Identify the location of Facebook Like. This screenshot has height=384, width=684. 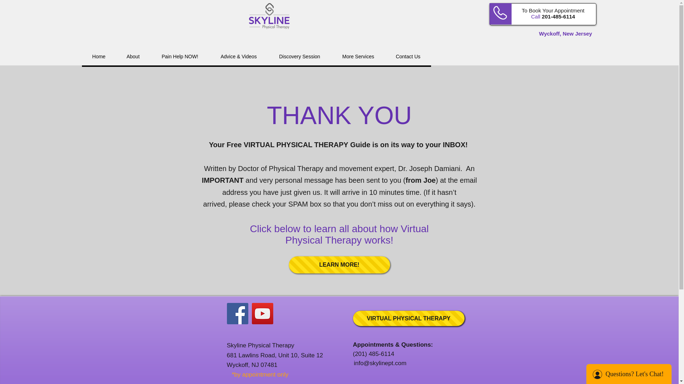
(240, 331).